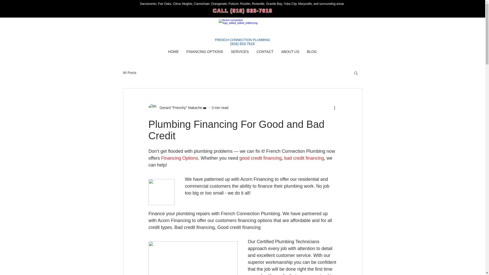 The width and height of the screenshot is (489, 275). What do you see at coordinates (290, 51) in the screenshot?
I see `ABOUT US` at bounding box center [290, 51].